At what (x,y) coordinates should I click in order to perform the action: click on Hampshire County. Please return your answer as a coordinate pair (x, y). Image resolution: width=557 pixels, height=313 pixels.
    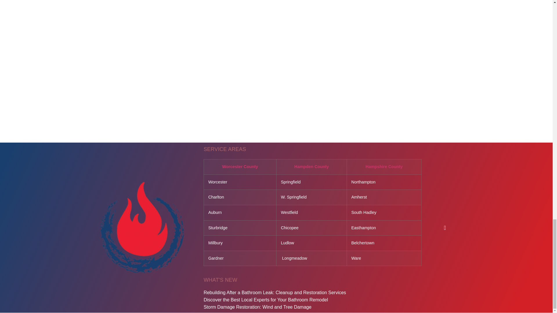
    Looking at the image, I should click on (384, 167).